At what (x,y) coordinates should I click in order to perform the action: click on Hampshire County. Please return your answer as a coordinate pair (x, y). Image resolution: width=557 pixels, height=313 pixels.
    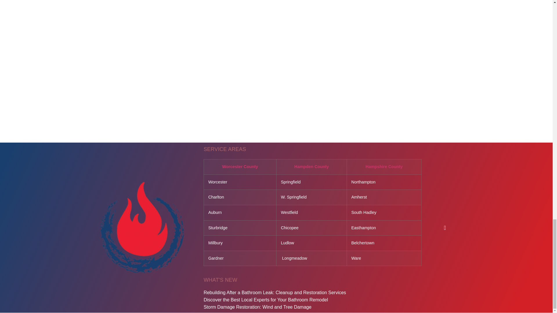
    Looking at the image, I should click on (384, 167).